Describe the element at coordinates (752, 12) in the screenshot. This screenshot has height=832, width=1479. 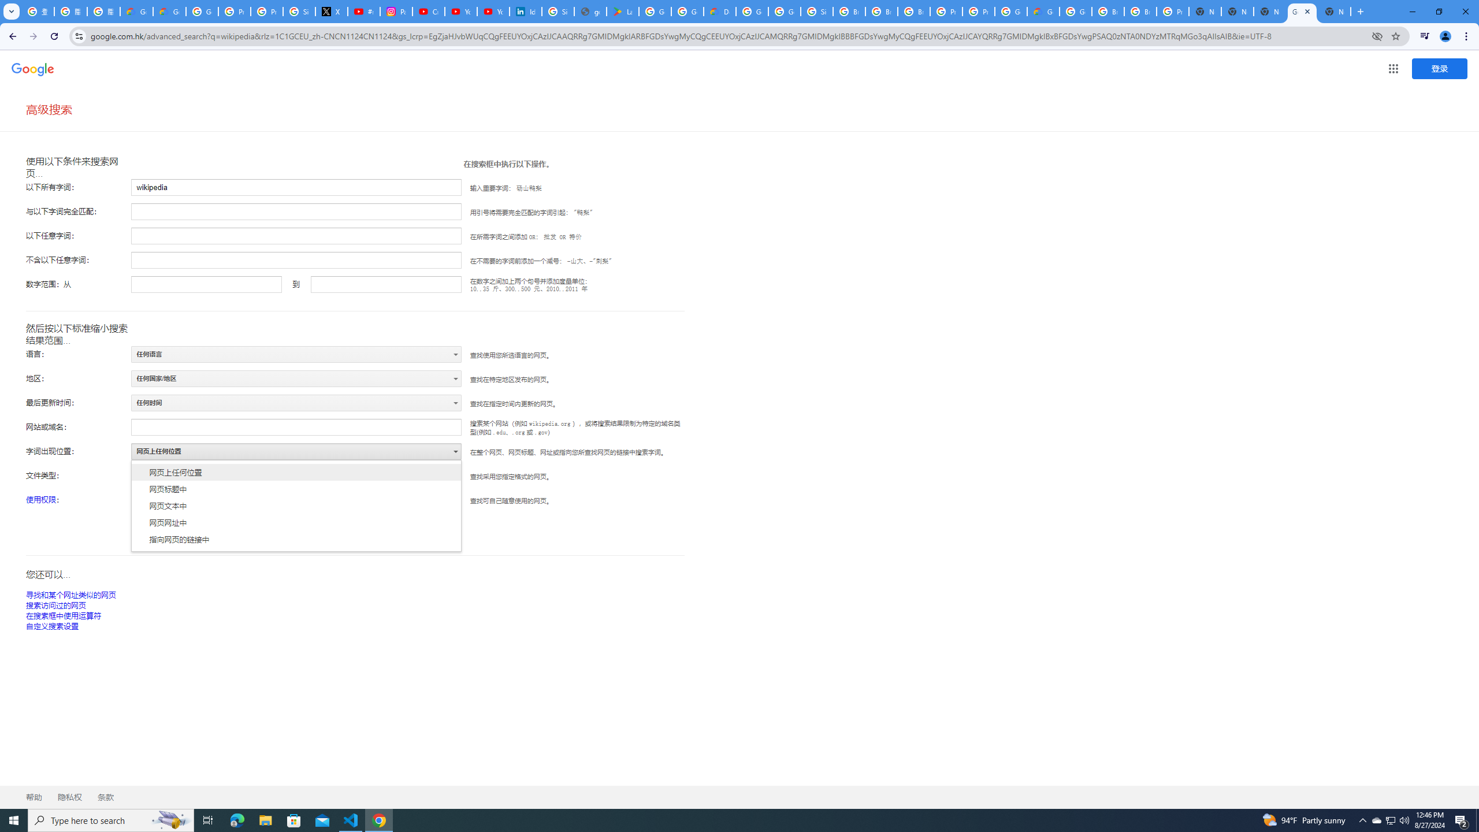
I see `Google Cloud Platform` at that location.